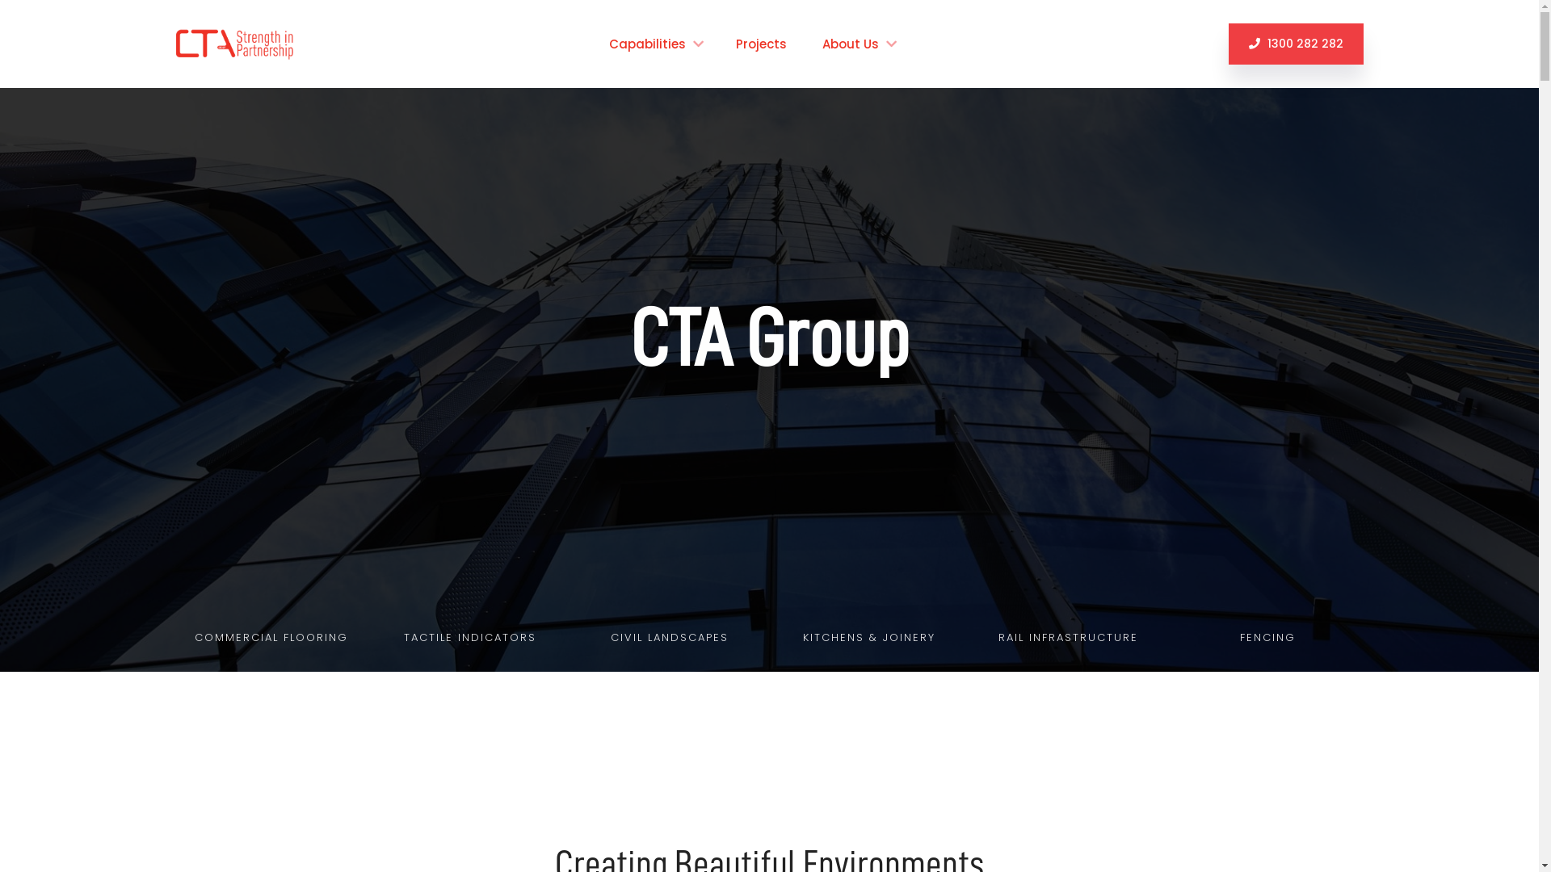 This screenshot has width=1551, height=872. What do you see at coordinates (869, 639) in the screenshot?
I see `KITCHENS & JOINERY` at bounding box center [869, 639].